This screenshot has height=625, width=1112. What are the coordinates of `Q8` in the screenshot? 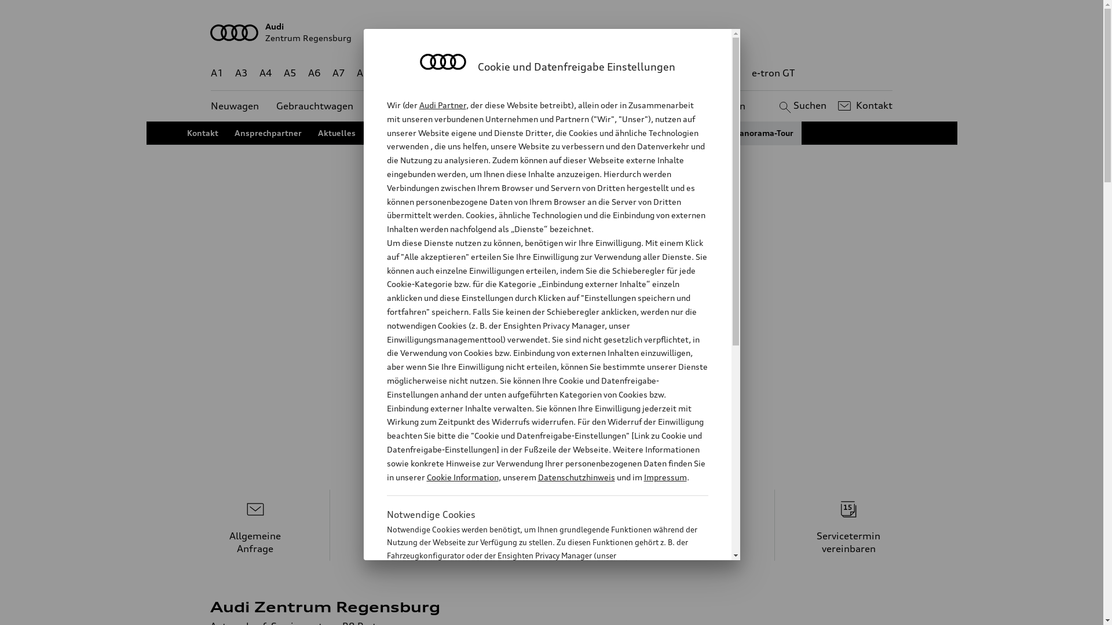 It's located at (543, 73).